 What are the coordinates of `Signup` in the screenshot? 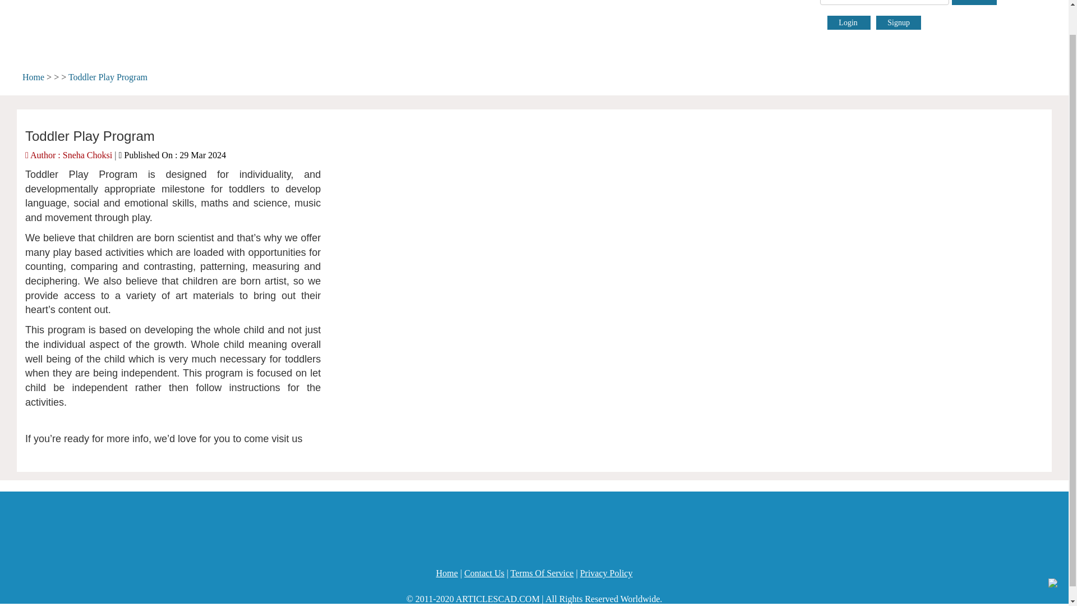 It's located at (899, 22).